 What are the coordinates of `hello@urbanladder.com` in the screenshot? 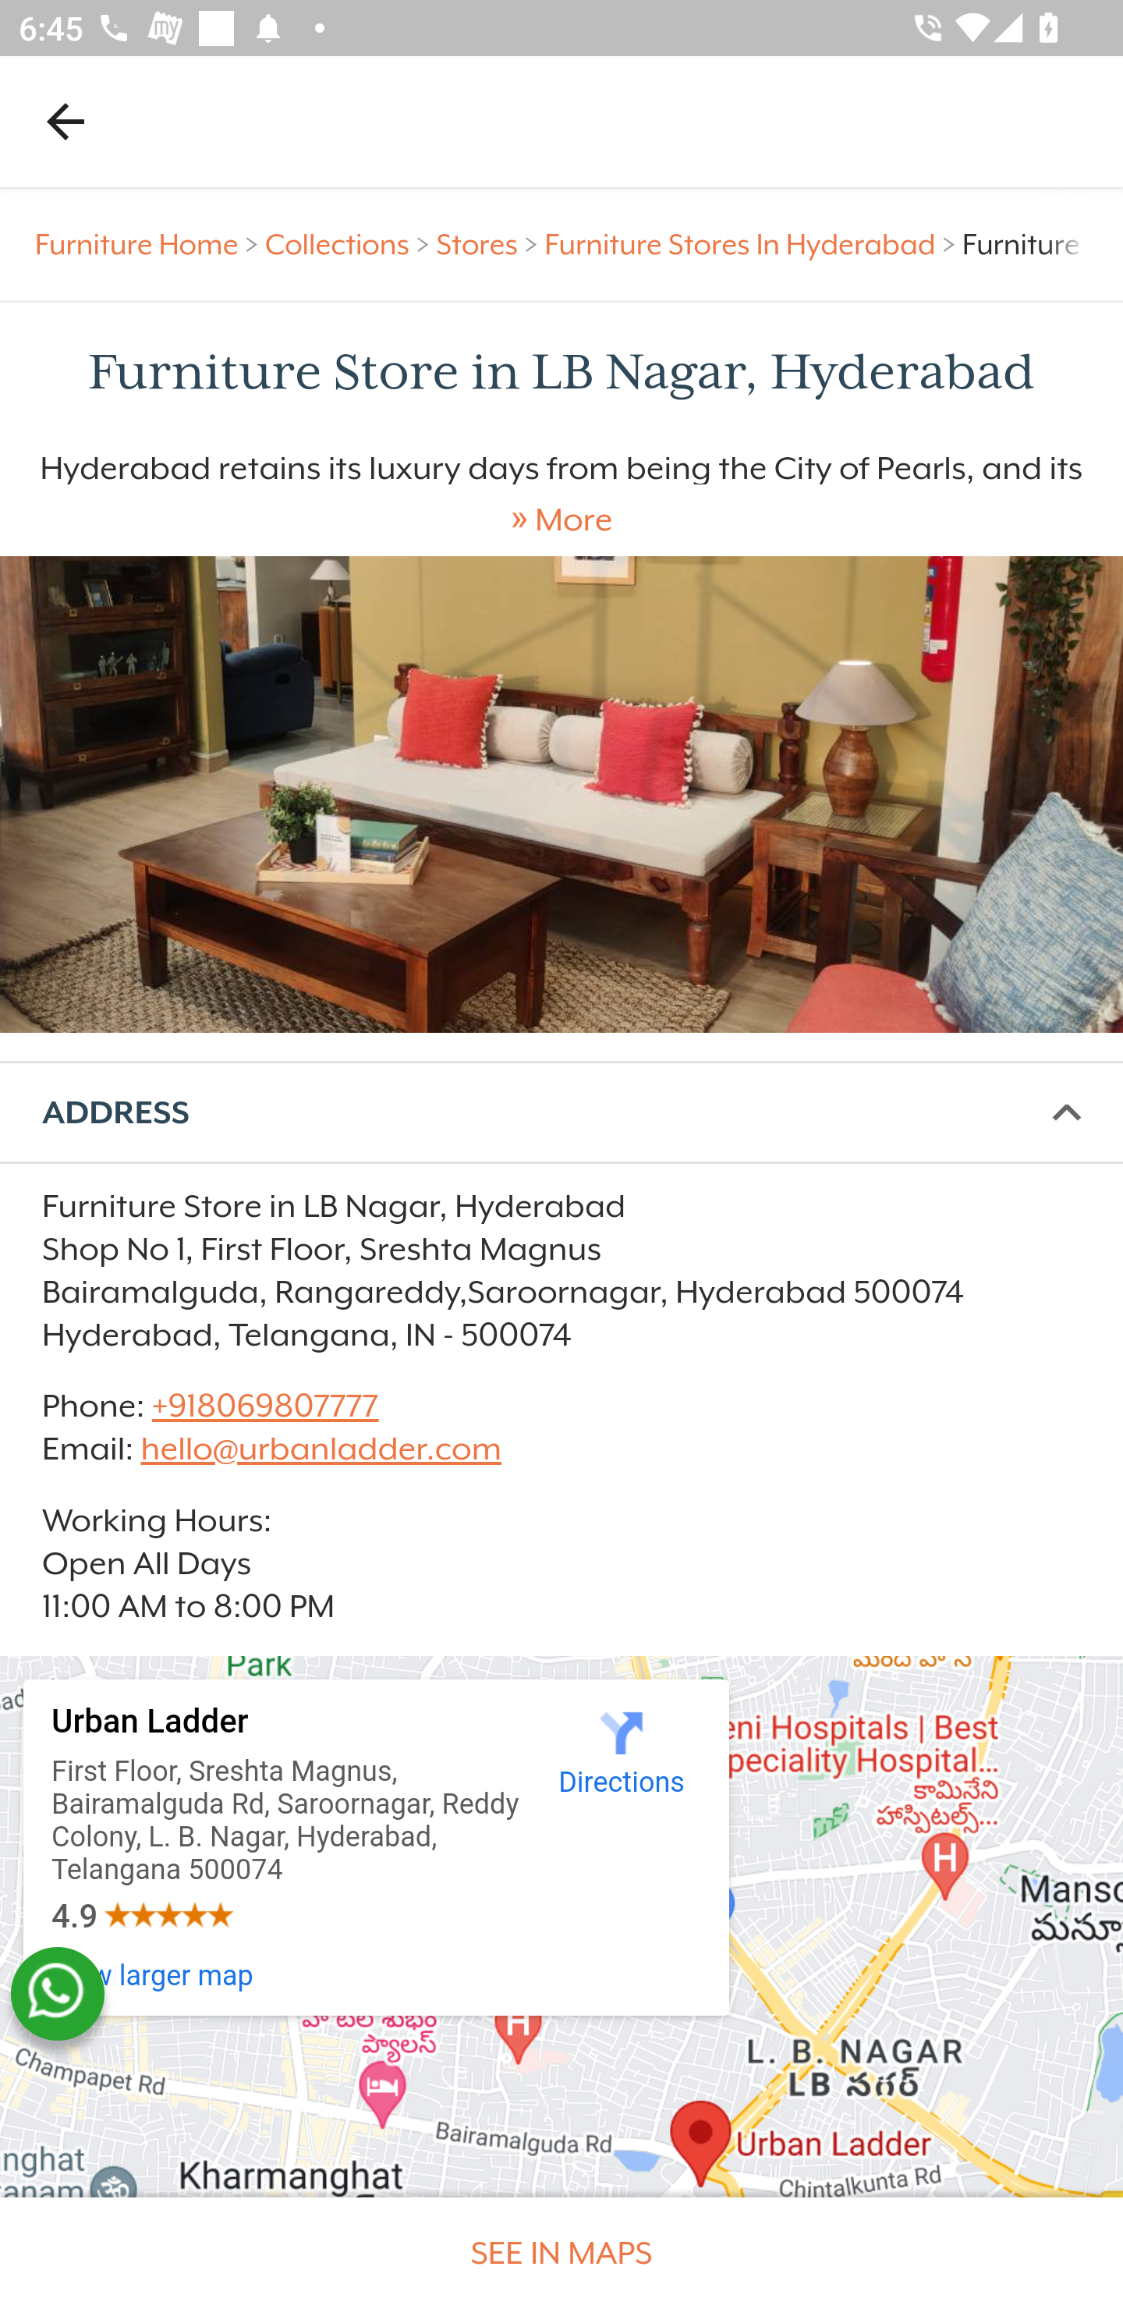 It's located at (321, 1449).